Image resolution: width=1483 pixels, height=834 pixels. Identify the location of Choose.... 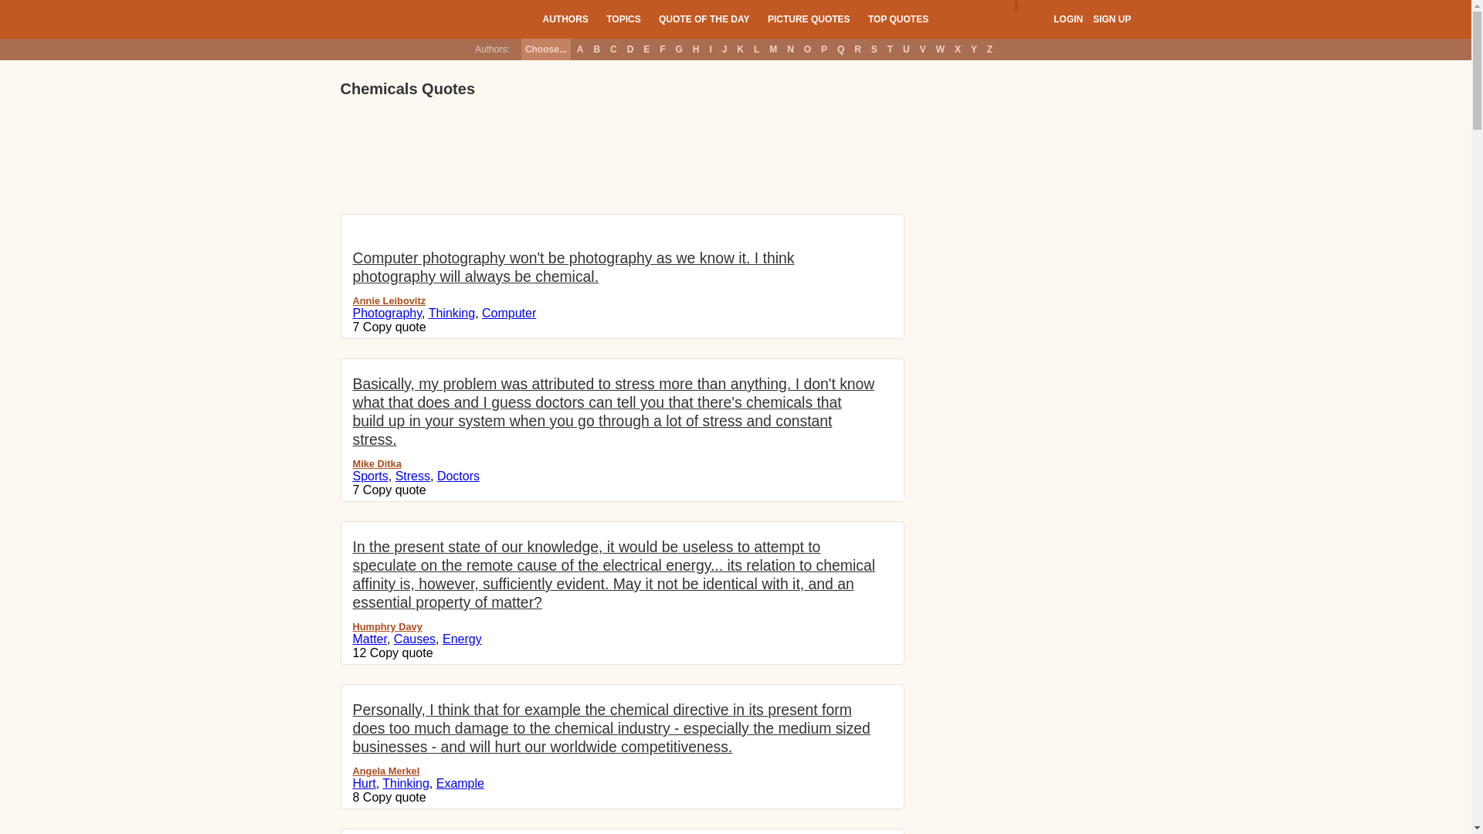
(546, 49).